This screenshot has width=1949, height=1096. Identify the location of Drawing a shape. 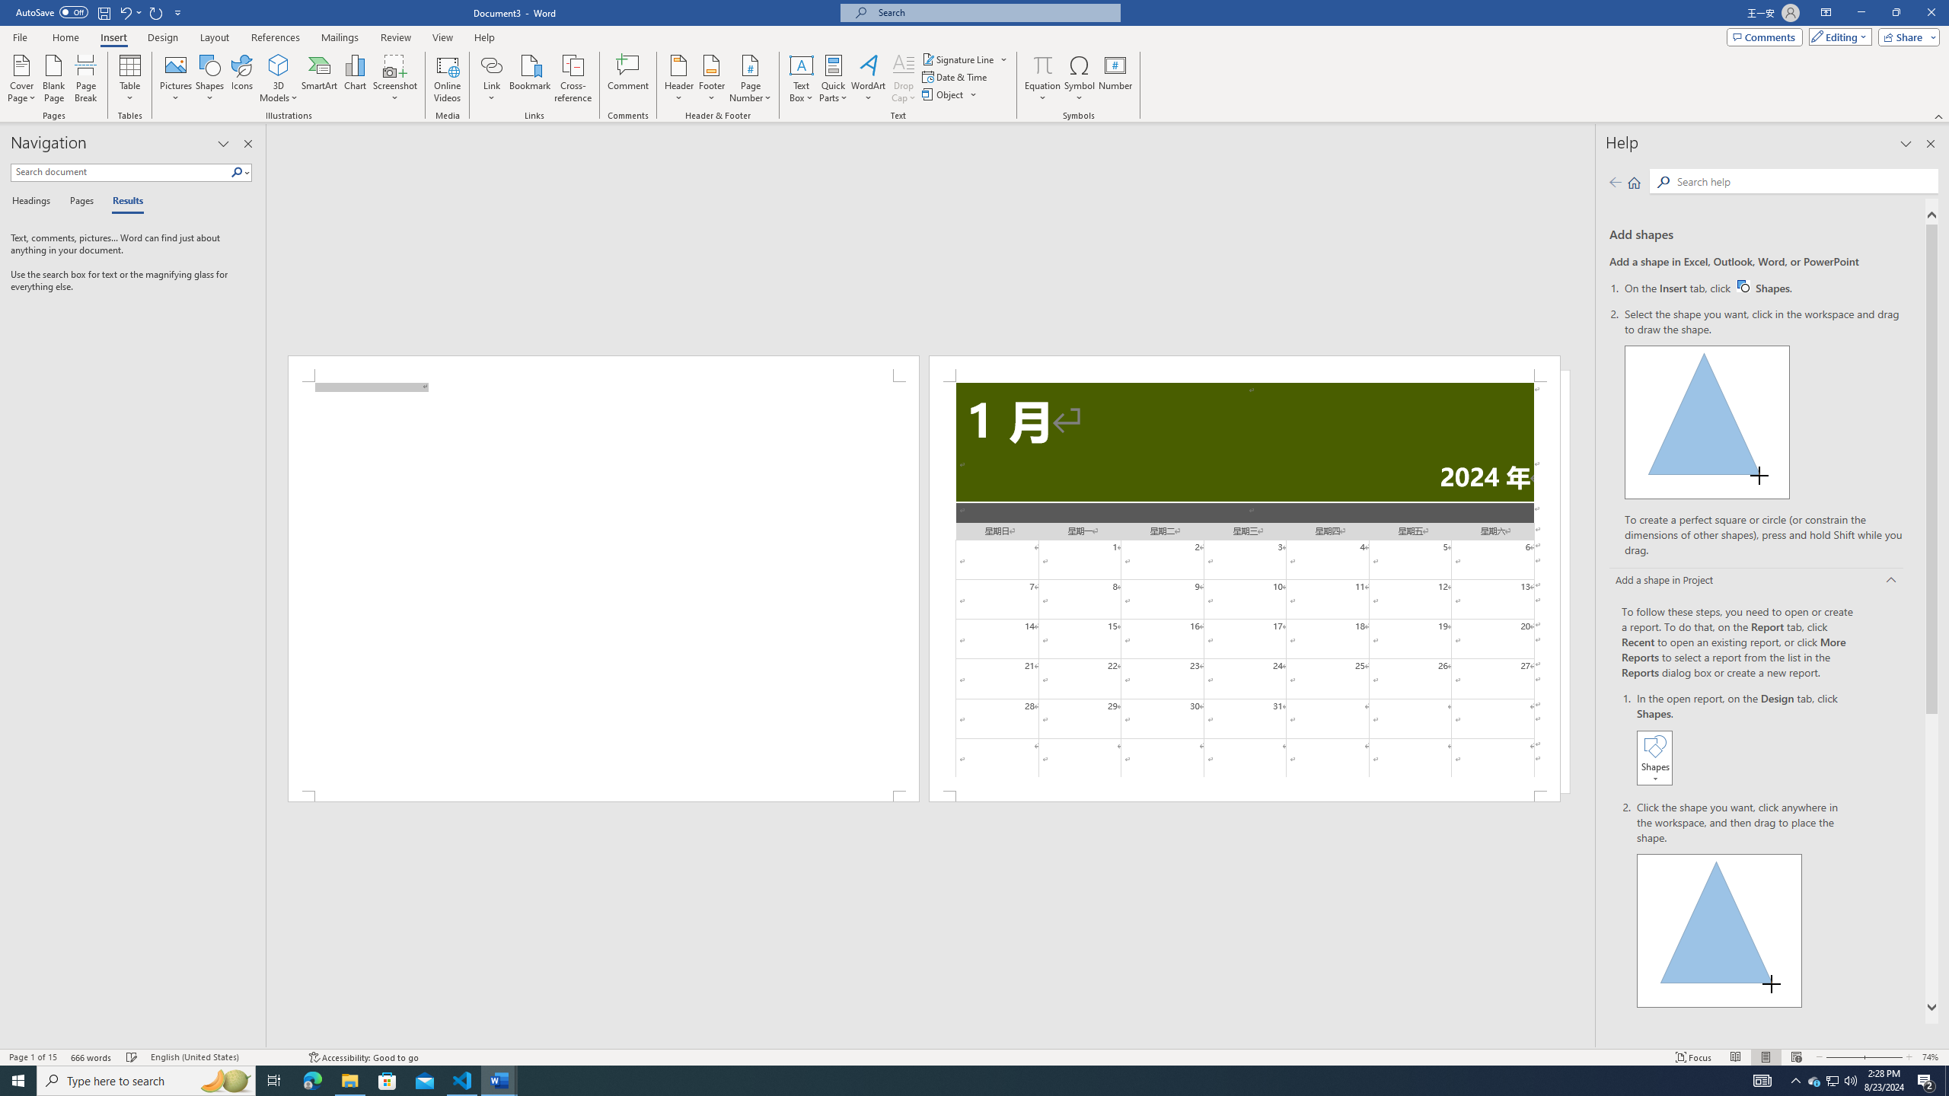
(1720, 930).